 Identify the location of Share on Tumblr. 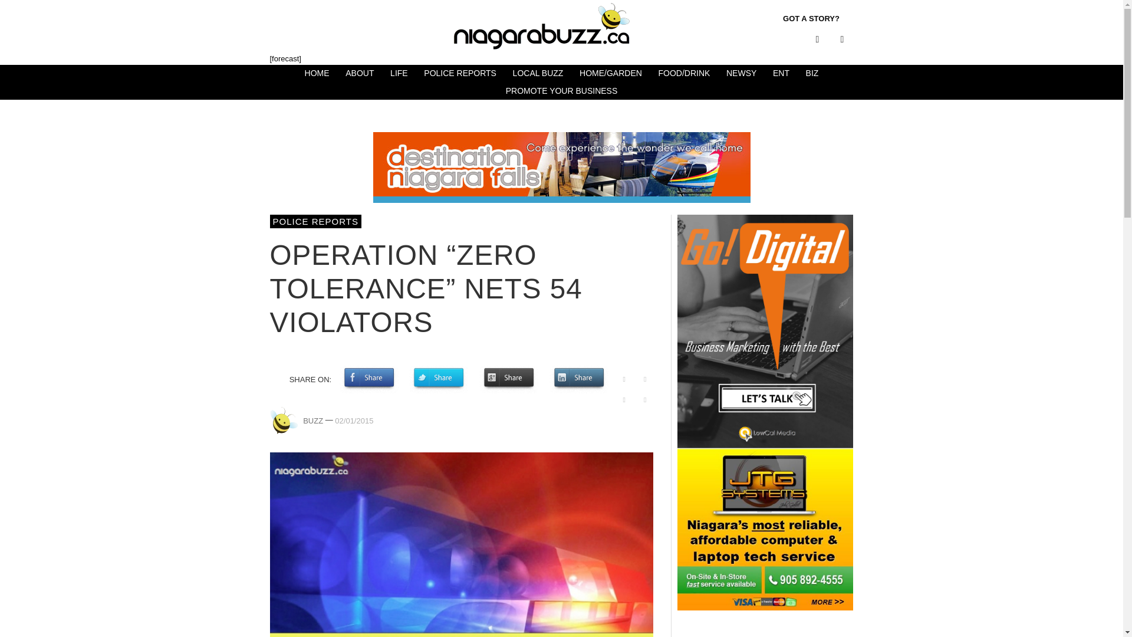
(645, 379).